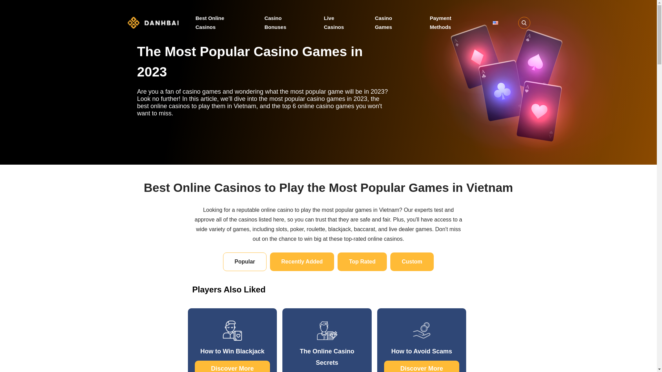  Describe the element at coordinates (362, 262) in the screenshot. I see `Top Rated` at that location.